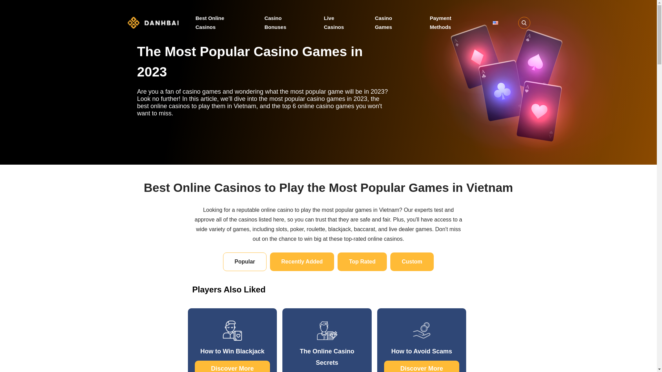  Describe the element at coordinates (362, 262) in the screenshot. I see `Top Rated` at that location.